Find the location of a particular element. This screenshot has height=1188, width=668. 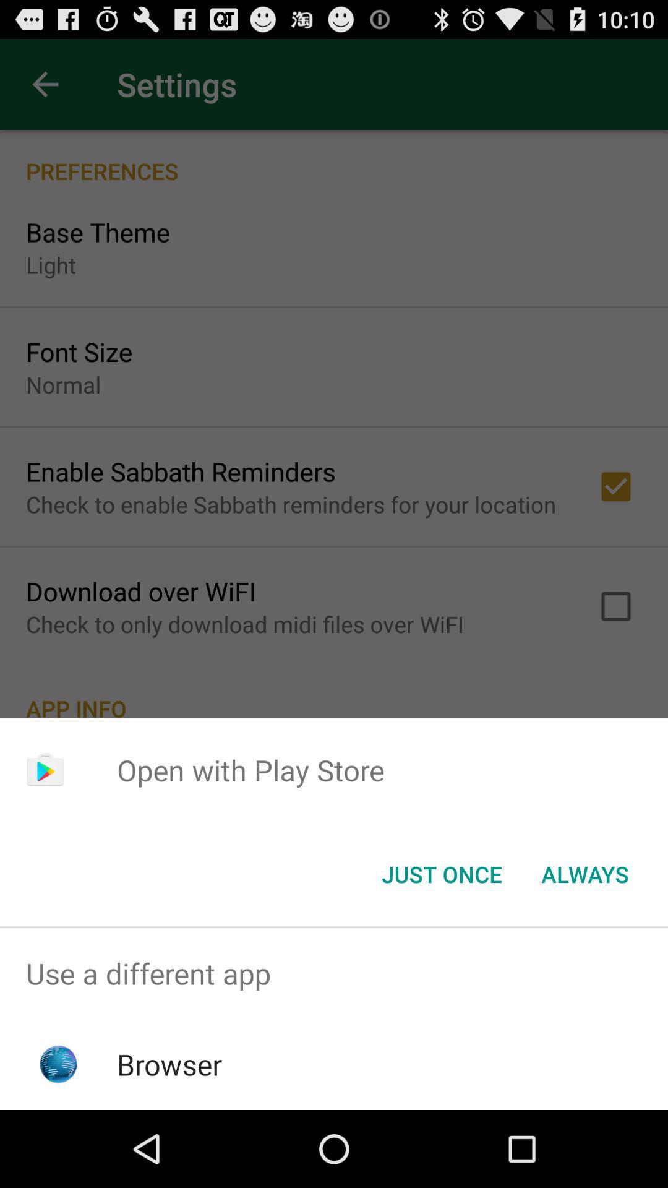

swipe to the use a different icon is located at coordinates (334, 974).